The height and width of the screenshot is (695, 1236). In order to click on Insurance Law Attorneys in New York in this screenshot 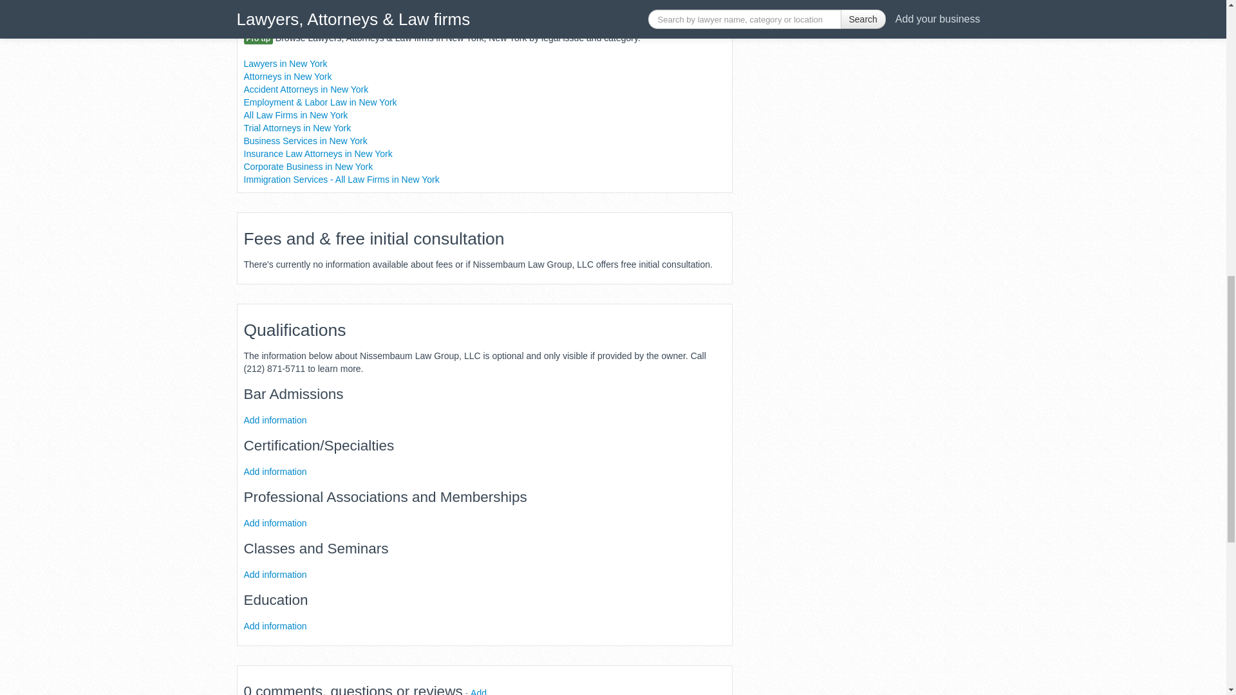, I will do `click(317, 153)`.